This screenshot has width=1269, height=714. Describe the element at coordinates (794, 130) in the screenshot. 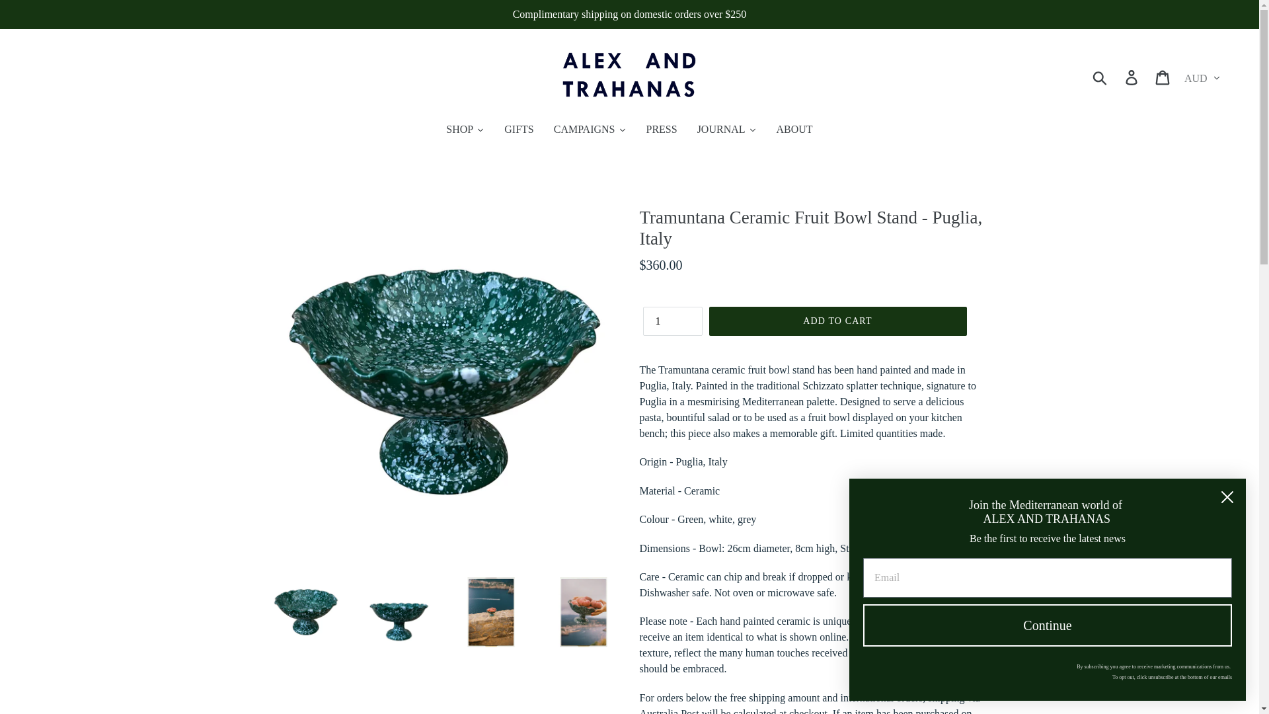

I see `ABOUT` at that location.